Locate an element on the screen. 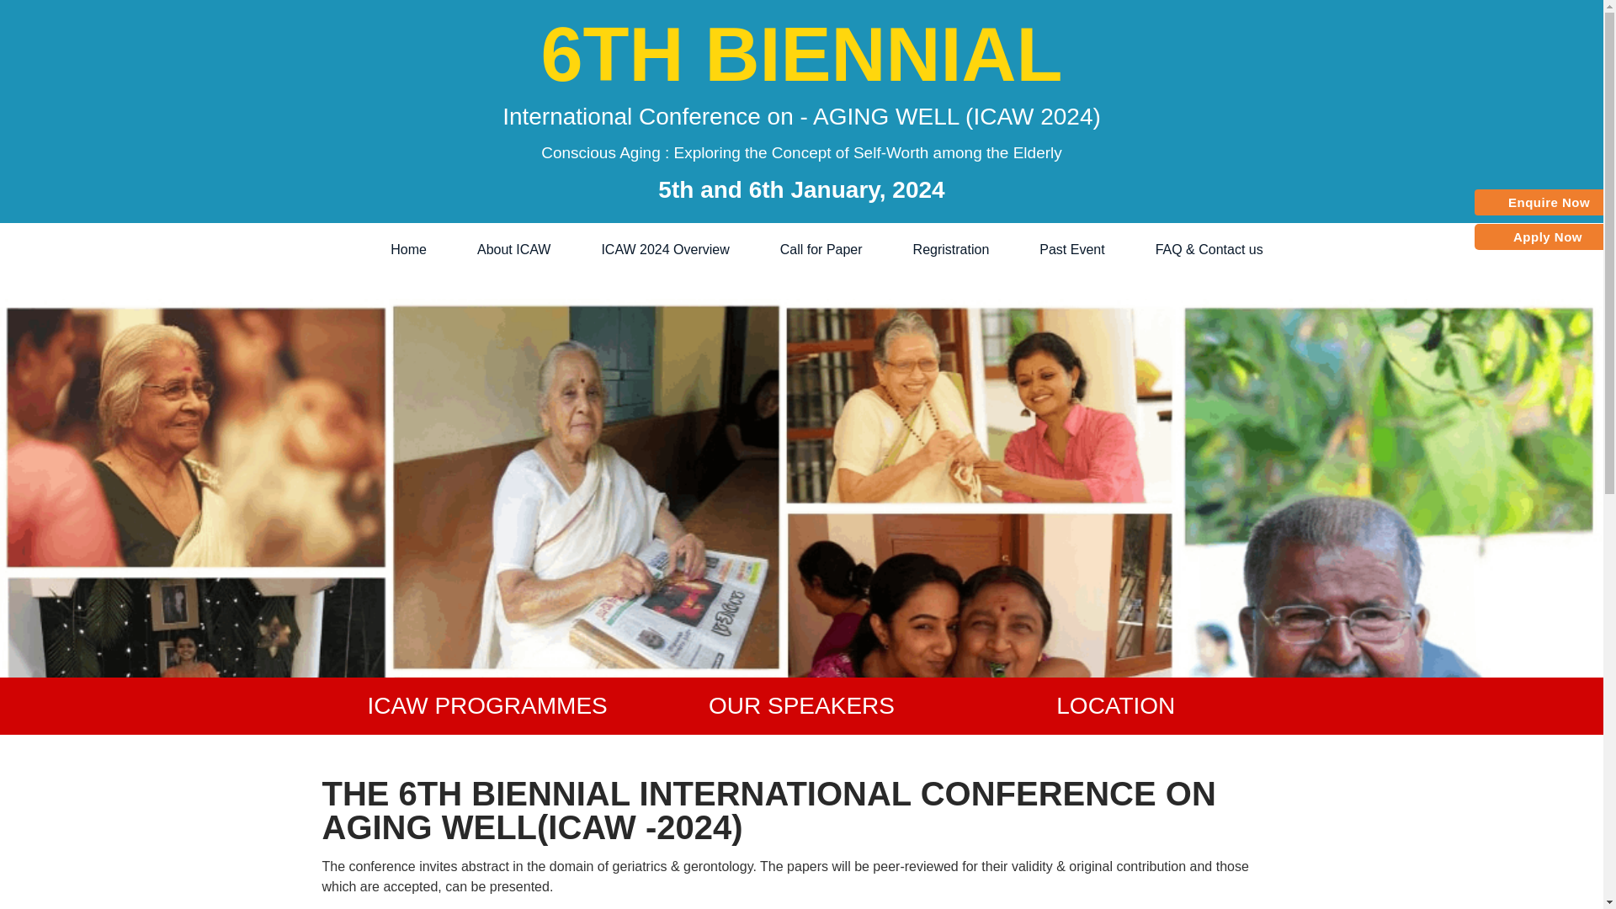  Apply Now is located at coordinates (1547, 237).